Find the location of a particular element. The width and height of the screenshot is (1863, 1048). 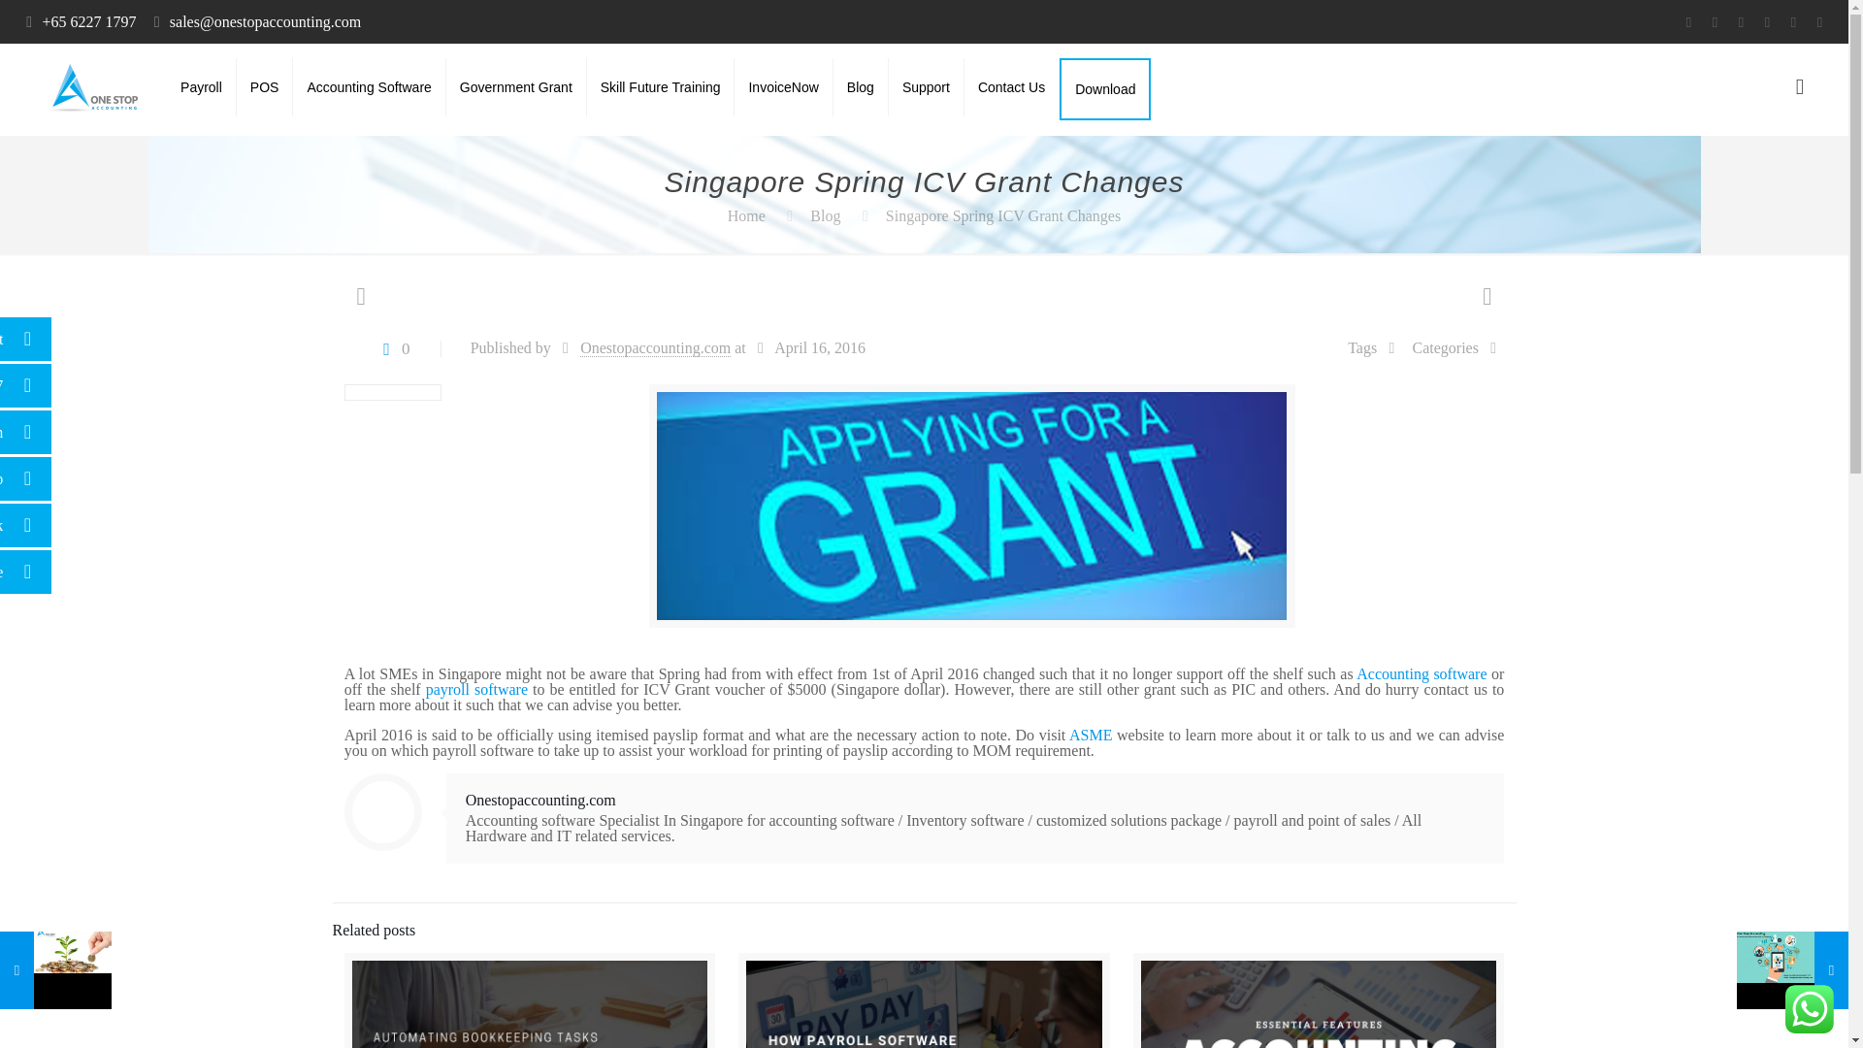

One Stop Accounting is located at coordinates (87, 87).